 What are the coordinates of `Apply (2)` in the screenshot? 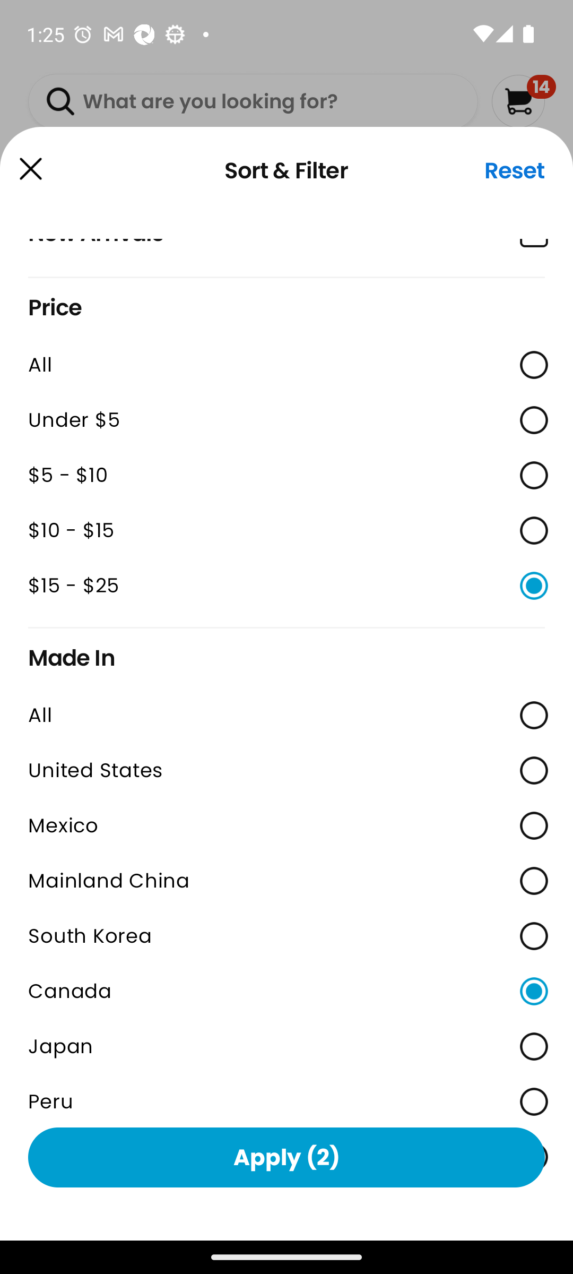 It's located at (286, 1157).